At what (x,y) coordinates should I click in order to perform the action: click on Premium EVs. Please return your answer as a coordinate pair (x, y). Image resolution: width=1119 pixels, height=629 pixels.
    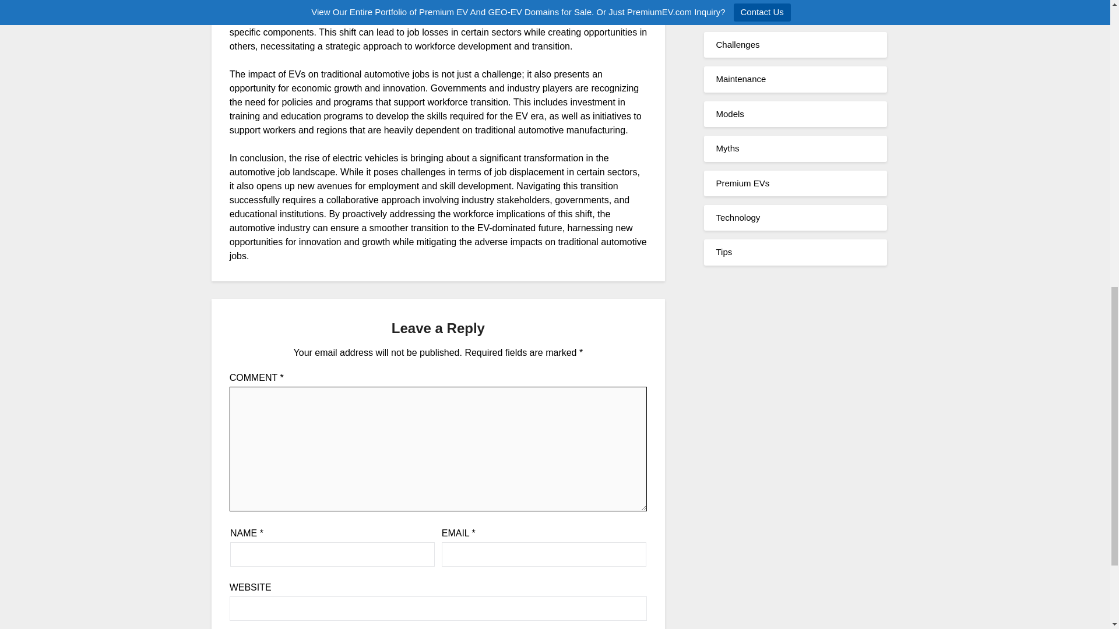
    Looking at the image, I should click on (743, 183).